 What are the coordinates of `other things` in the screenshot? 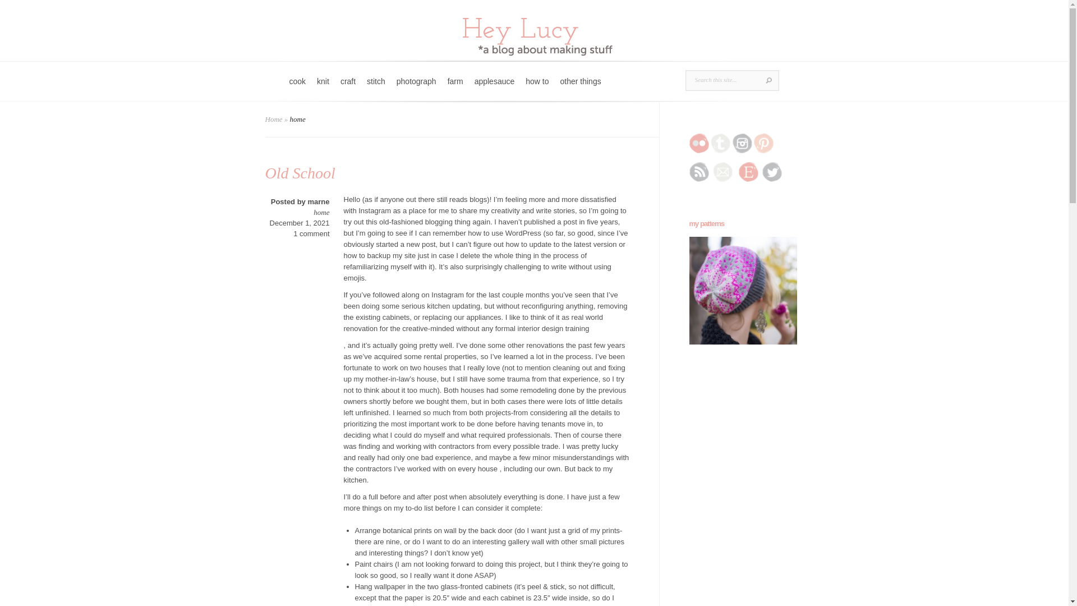 It's located at (581, 89).